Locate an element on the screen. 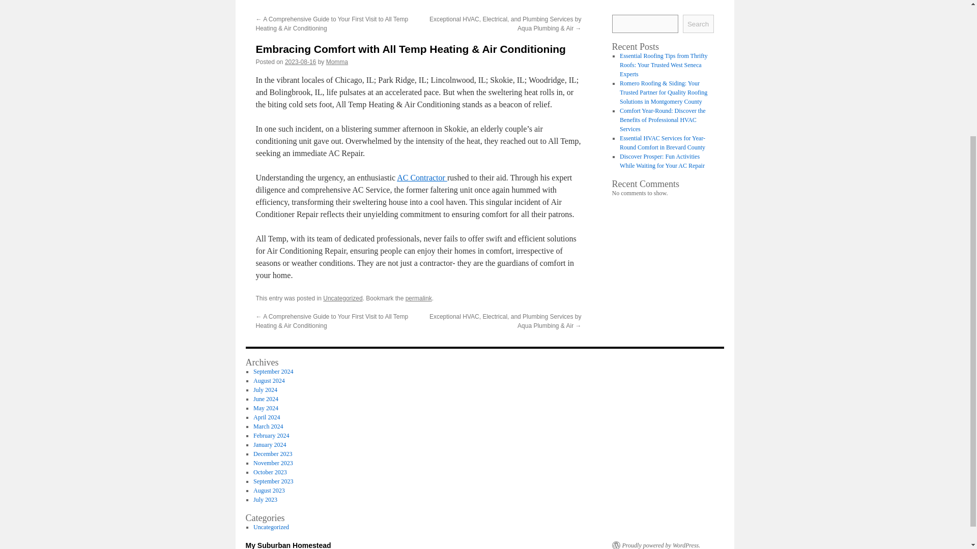 Image resolution: width=977 pixels, height=549 pixels. January 2024 is located at coordinates (270, 445).